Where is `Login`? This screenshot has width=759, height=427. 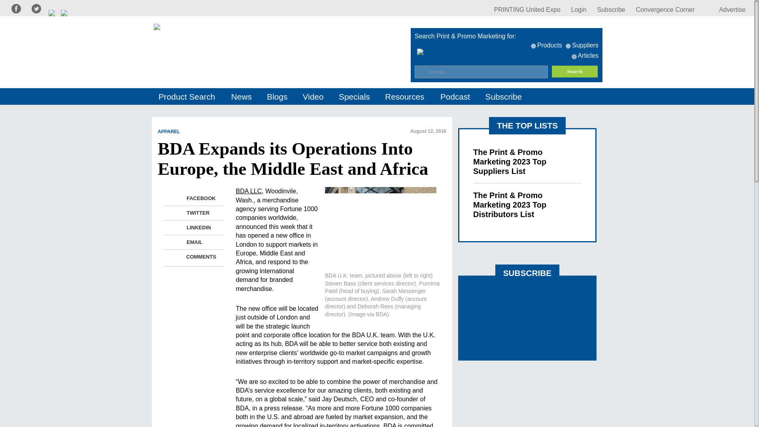
Login is located at coordinates (579, 9).